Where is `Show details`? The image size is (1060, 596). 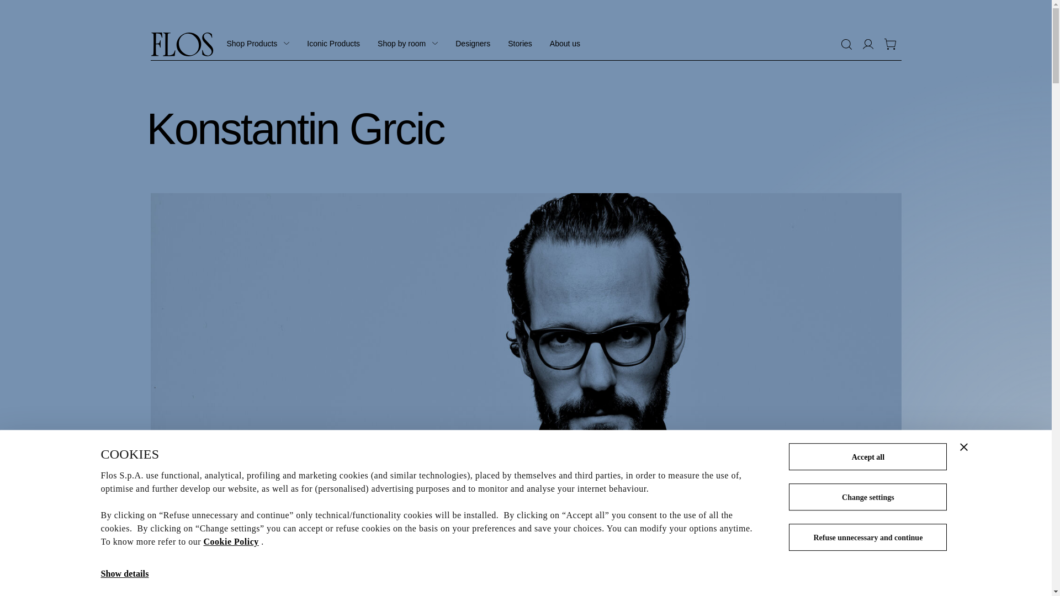 Show details is located at coordinates (124, 574).